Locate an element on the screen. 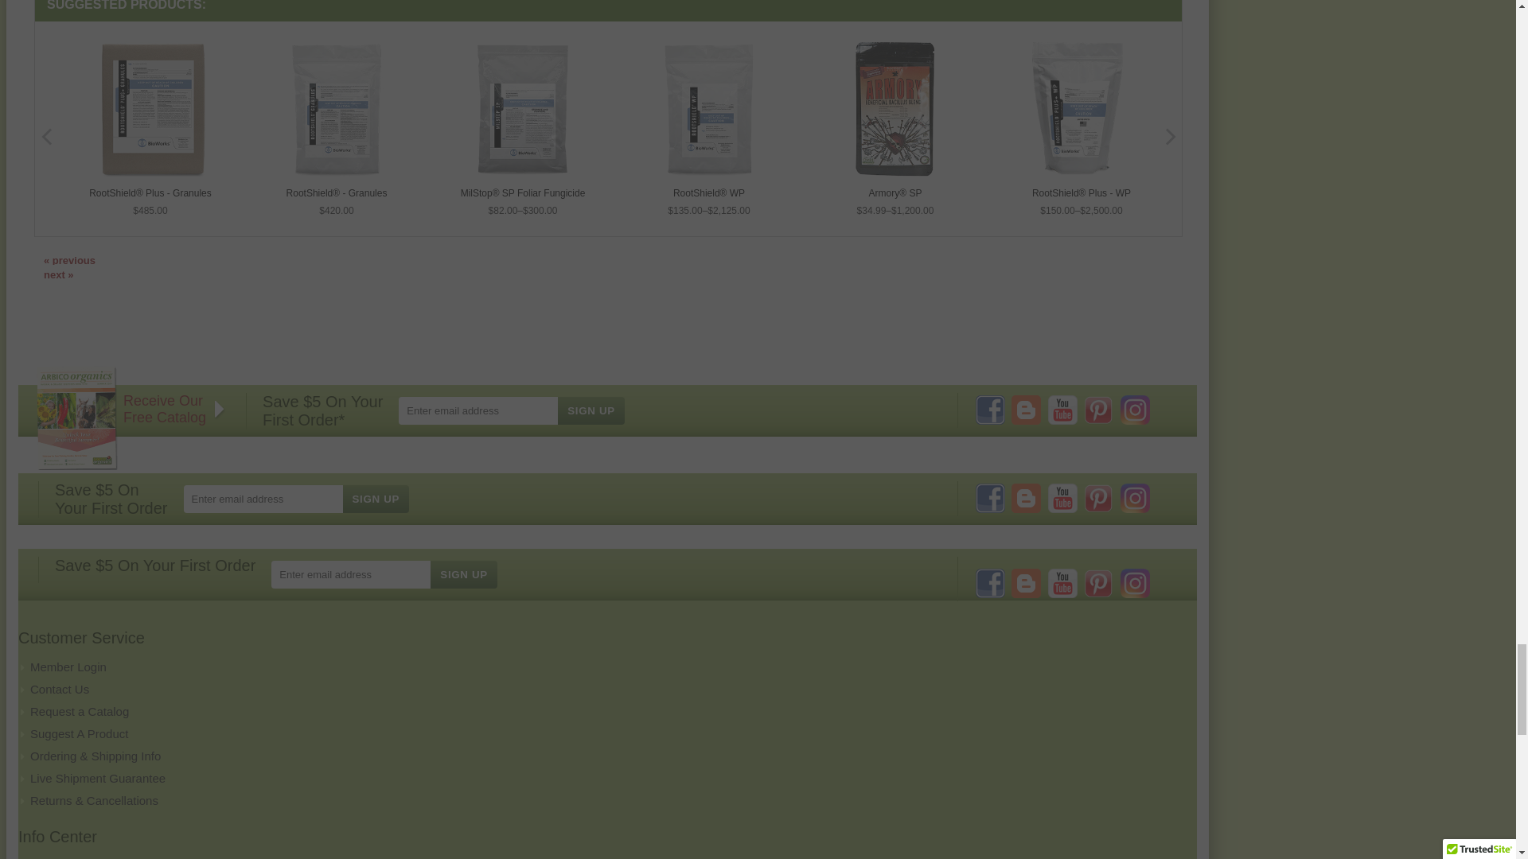  Enter email address is located at coordinates (283, 499).